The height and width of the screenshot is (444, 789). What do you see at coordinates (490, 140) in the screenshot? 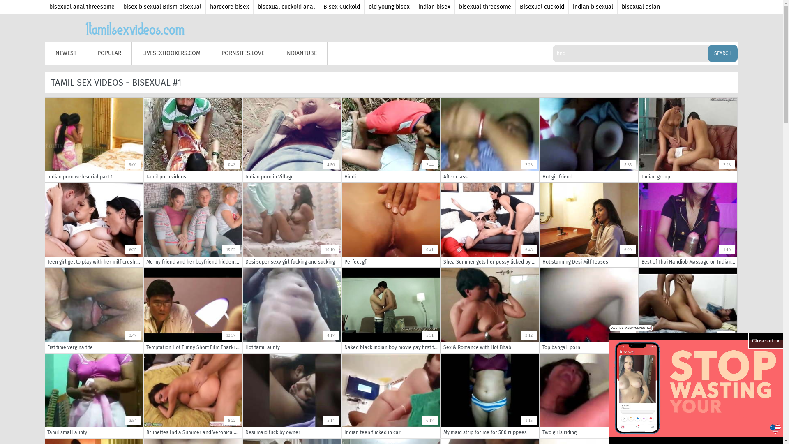
I see `2:23
After class` at bounding box center [490, 140].